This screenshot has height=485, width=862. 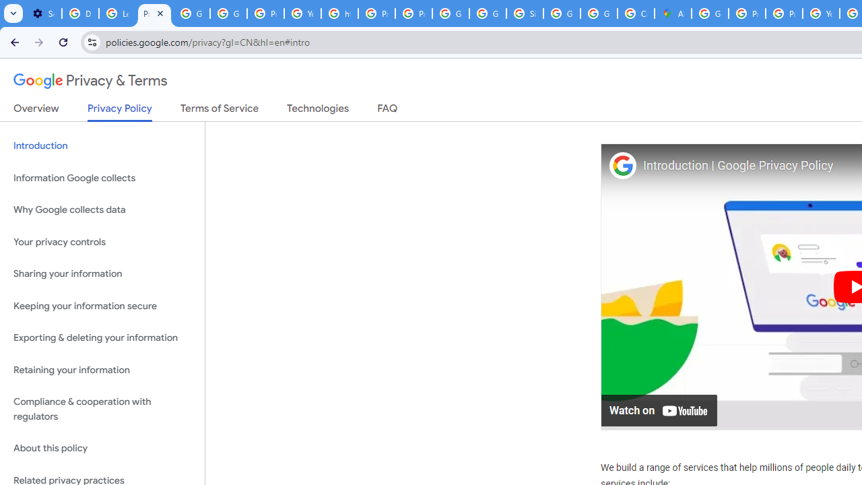 What do you see at coordinates (303, 13) in the screenshot?
I see `YouTube` at bounding box center [303, 13].